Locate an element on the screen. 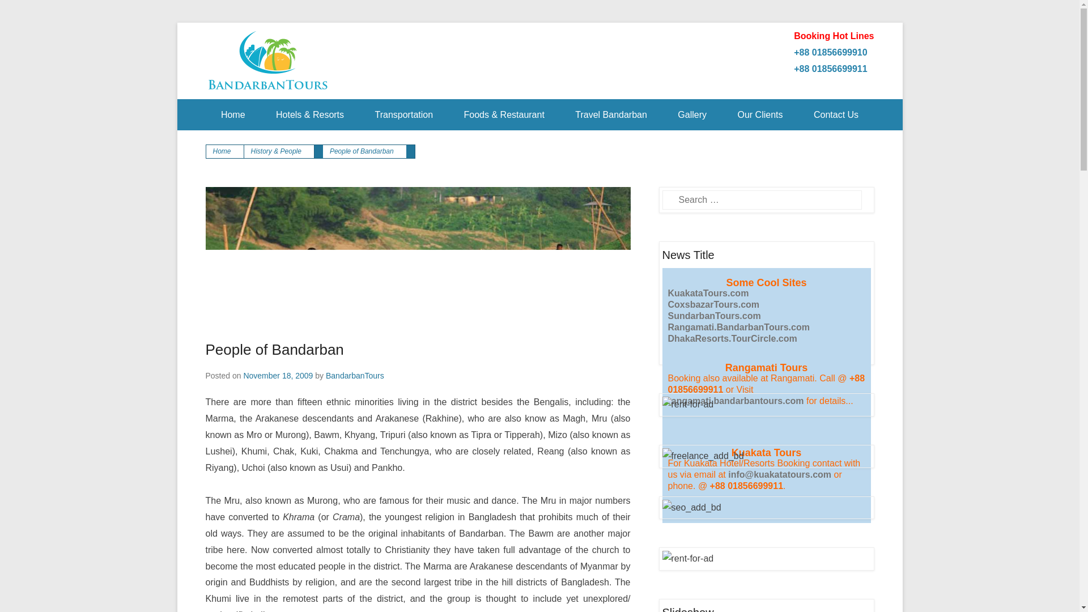 The image size is (1088, 612). Go to Home. is located at coordinates (225, 151).